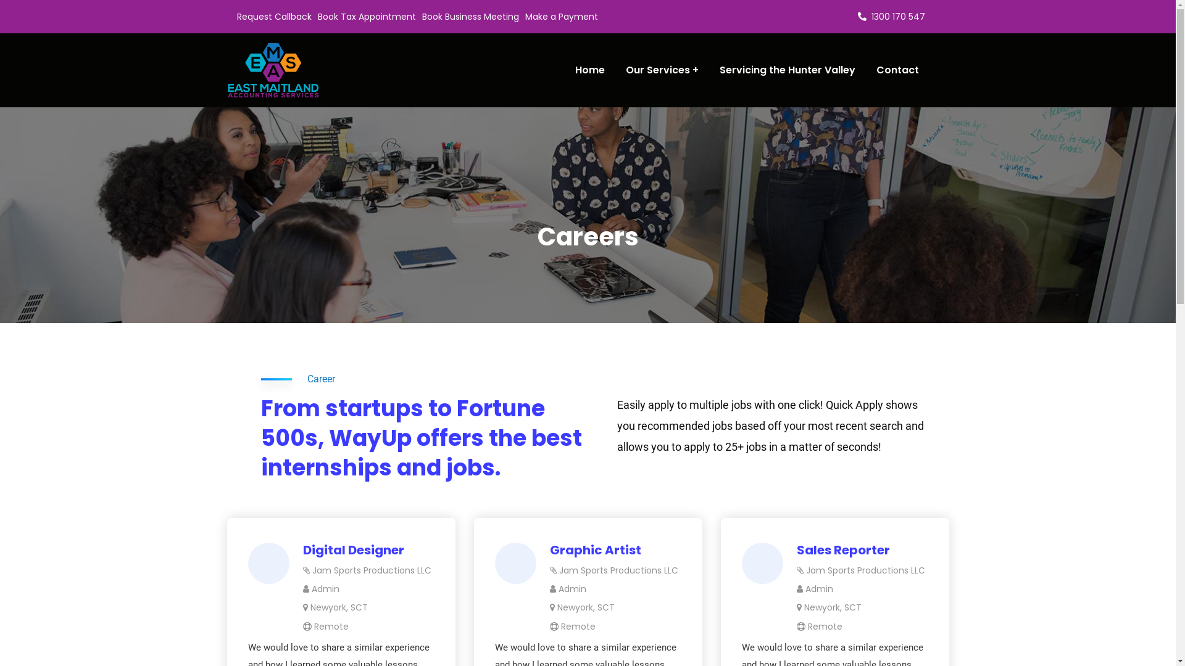 Image resolution: width=1185 pixels, height=666 pixels. What do you see at coordinates (590, 70) in the screenshot?
I see `Home` at bounding box center [590, 70].